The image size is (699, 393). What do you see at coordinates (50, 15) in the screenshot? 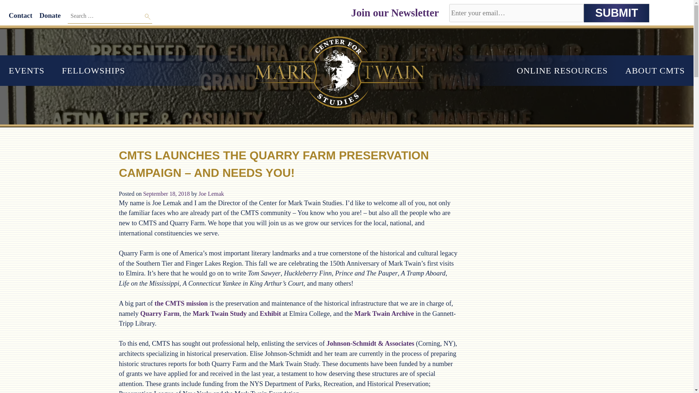
I see `Donate` at bounding box center [50, 15].